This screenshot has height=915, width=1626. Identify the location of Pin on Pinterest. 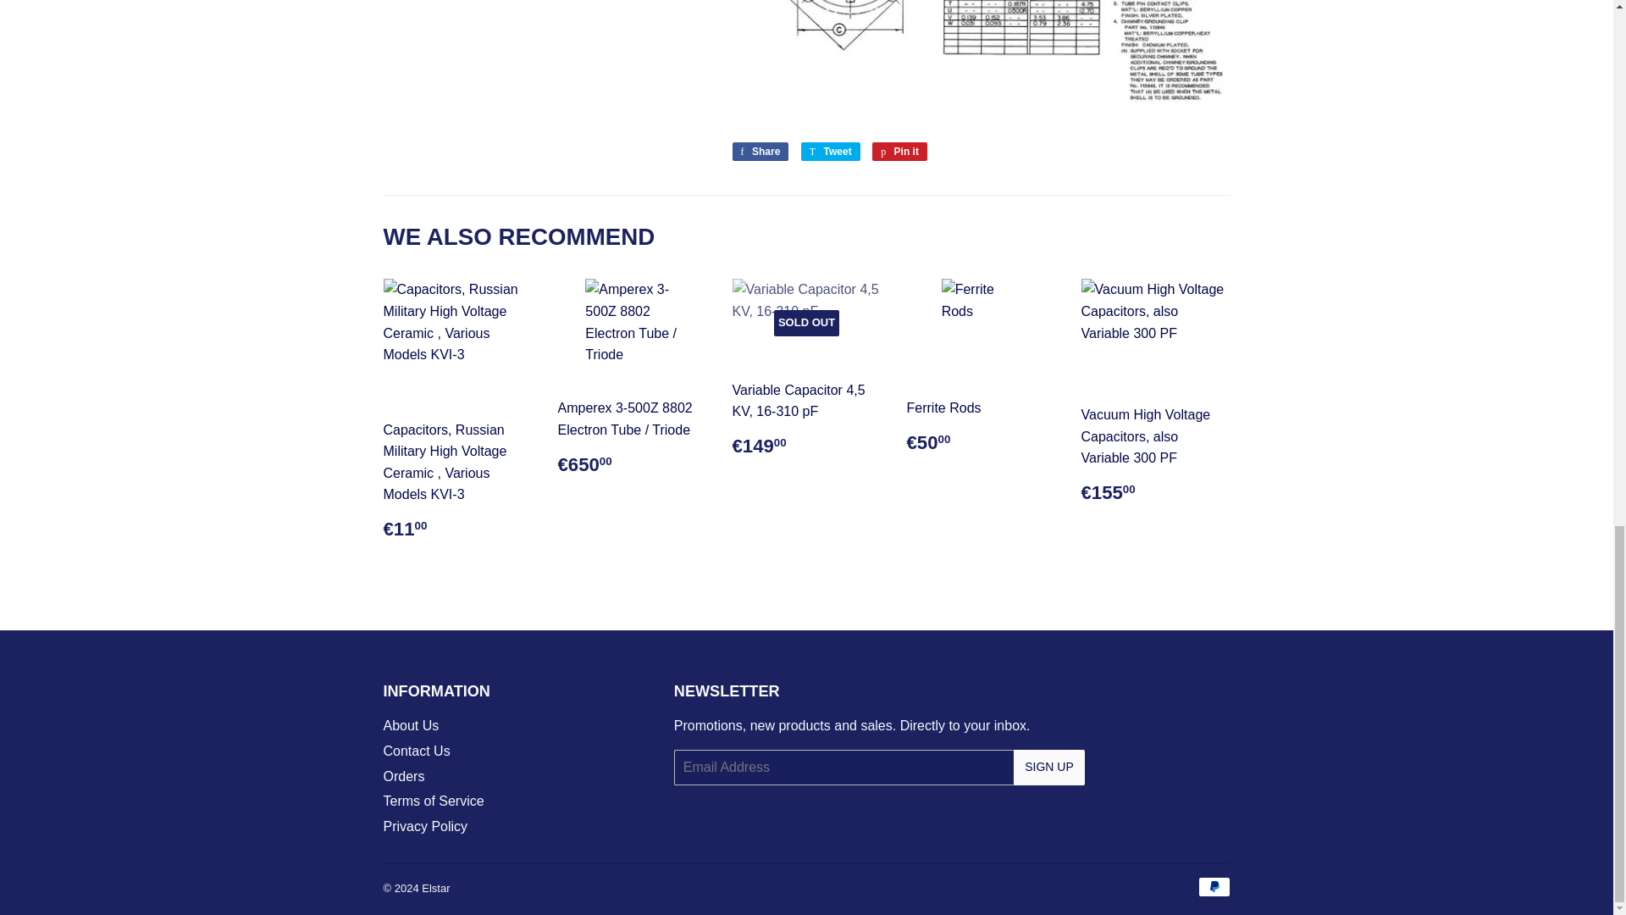
(899, 152).